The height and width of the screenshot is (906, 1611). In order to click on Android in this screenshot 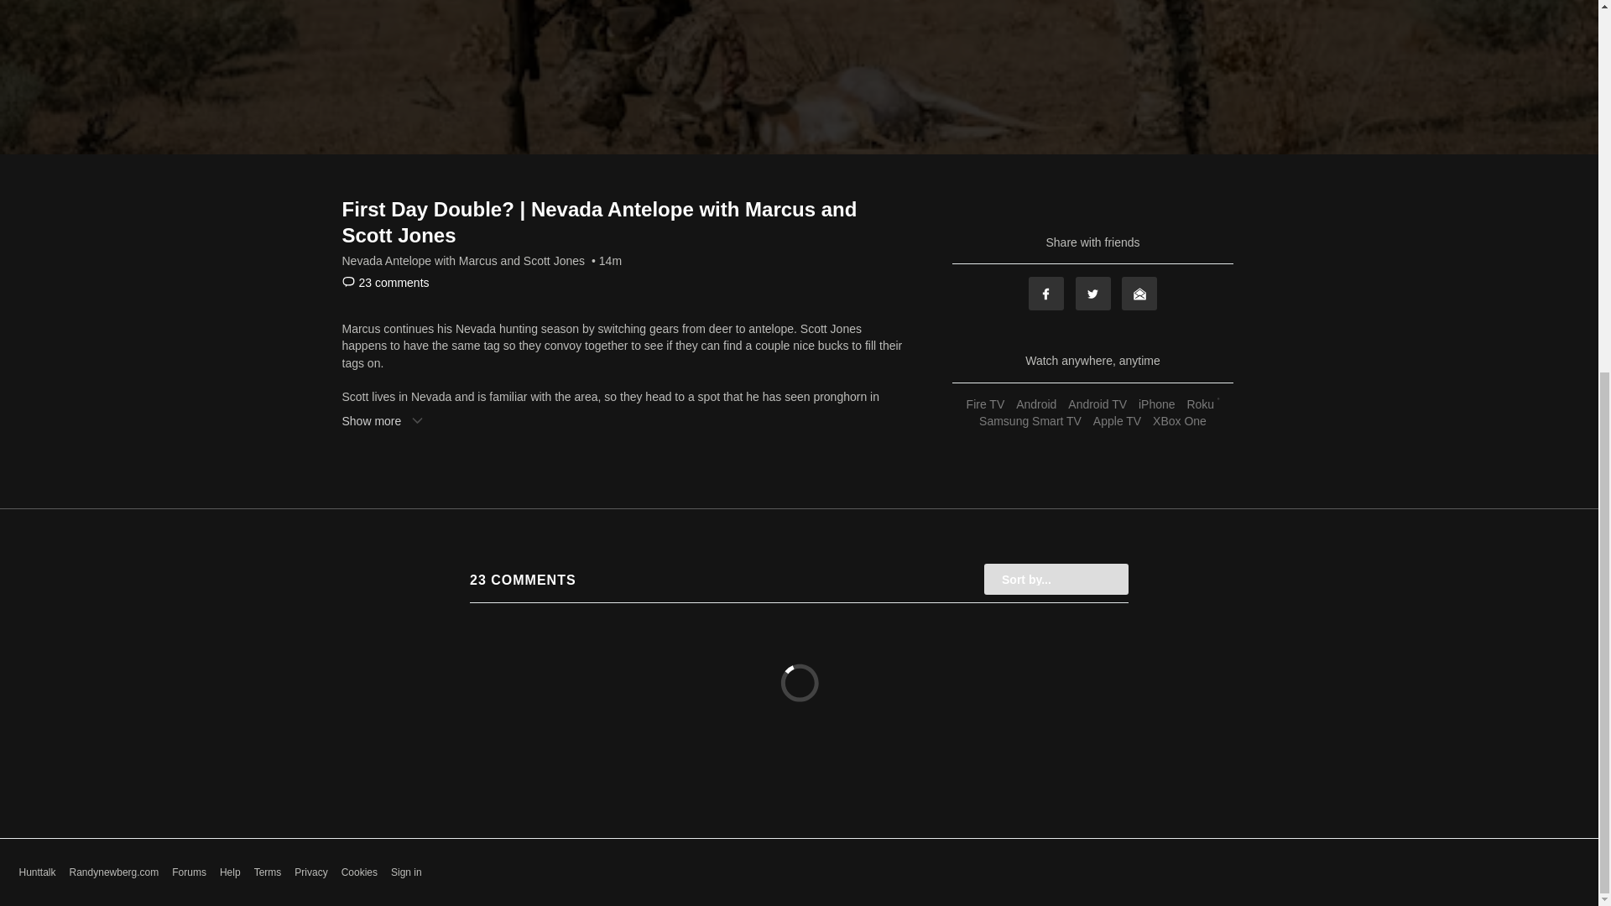, I will do `click(1035, 404)`.